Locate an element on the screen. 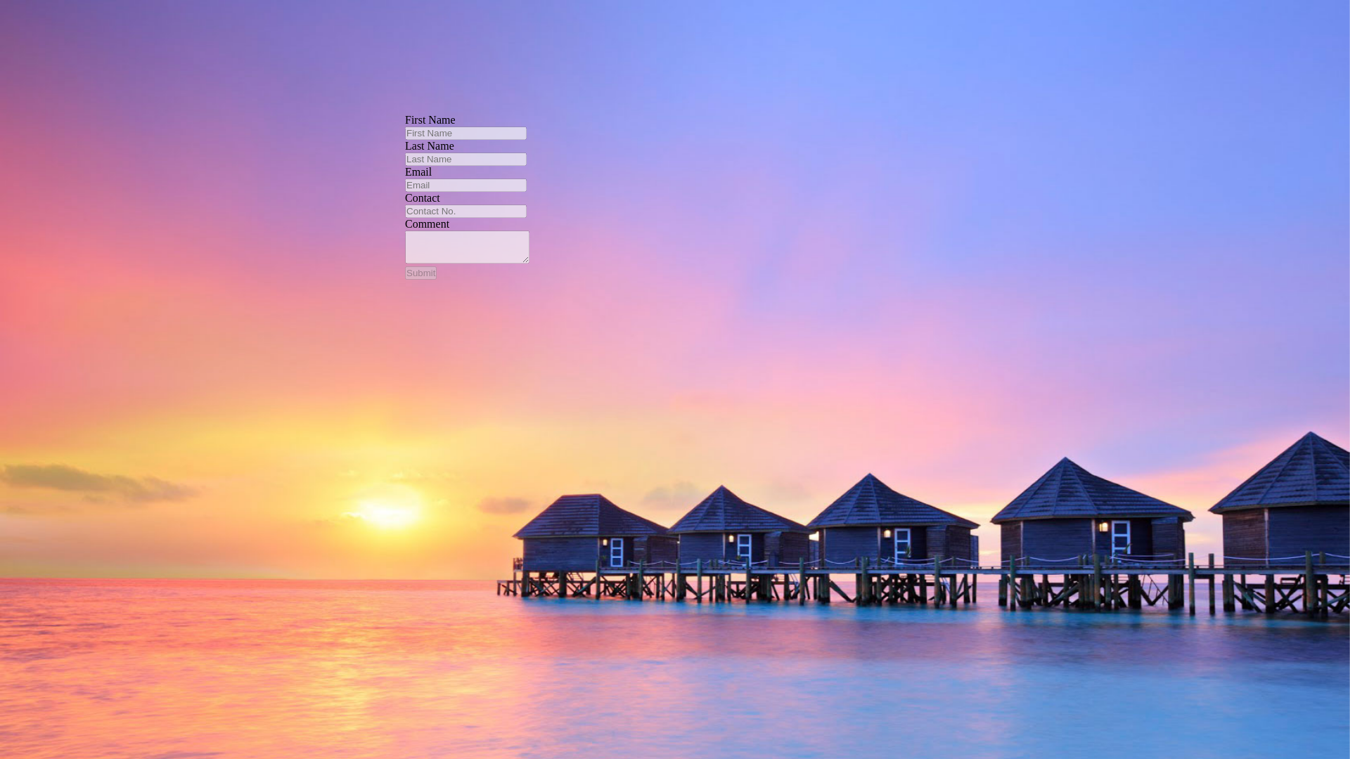  download damage is located at coordinates (942, 49).